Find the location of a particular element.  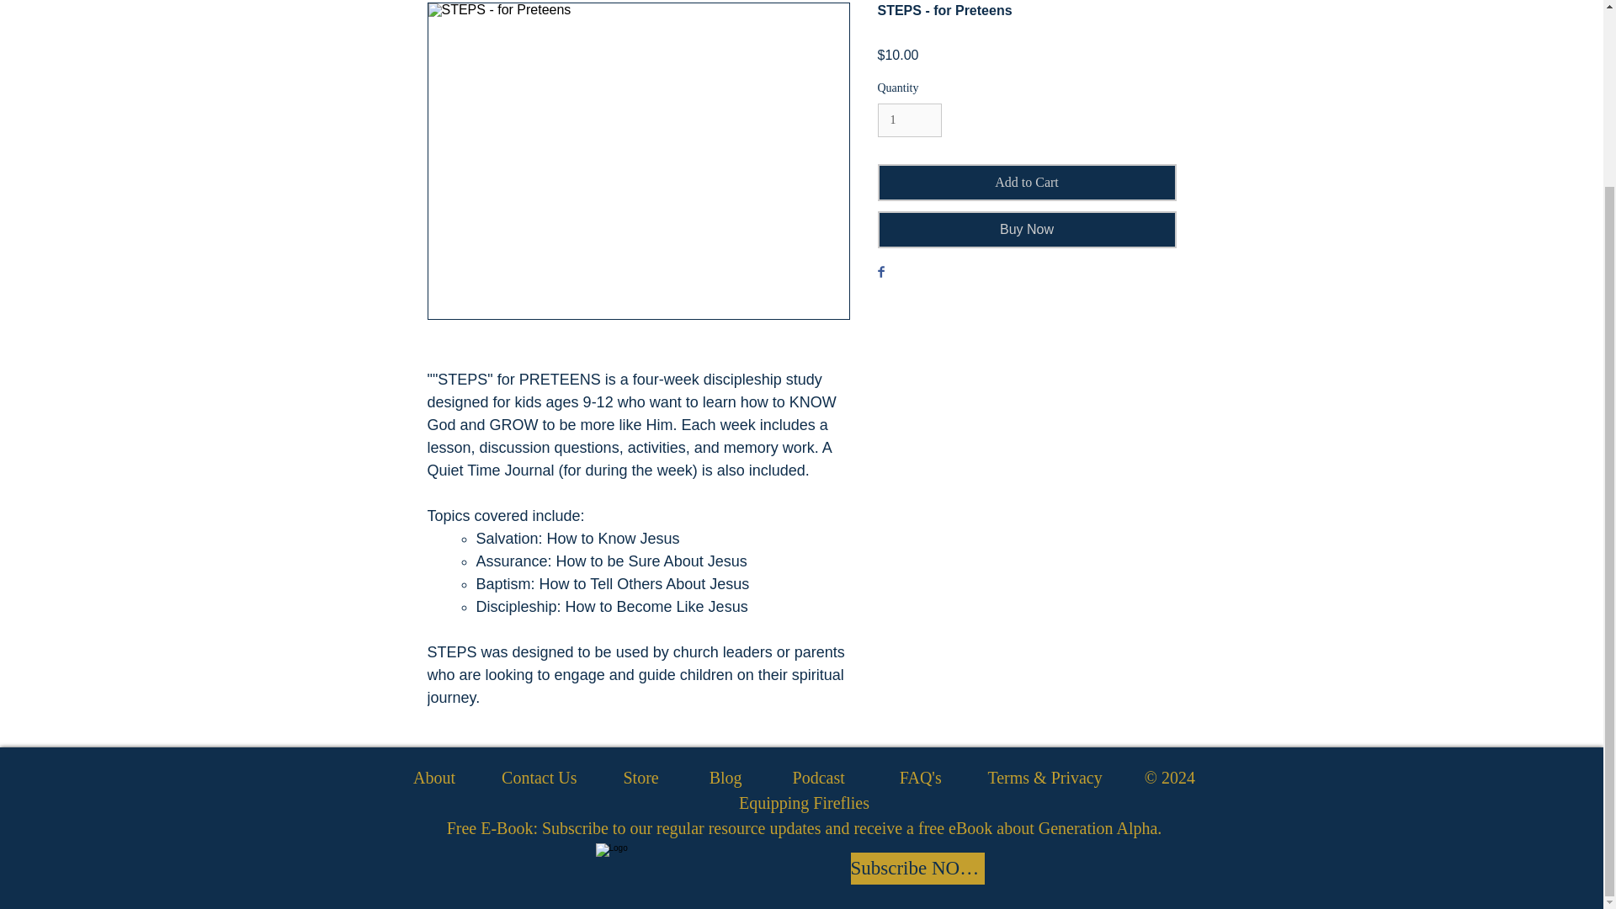

Subscribe NOW! is located at coordinates (917, 869).